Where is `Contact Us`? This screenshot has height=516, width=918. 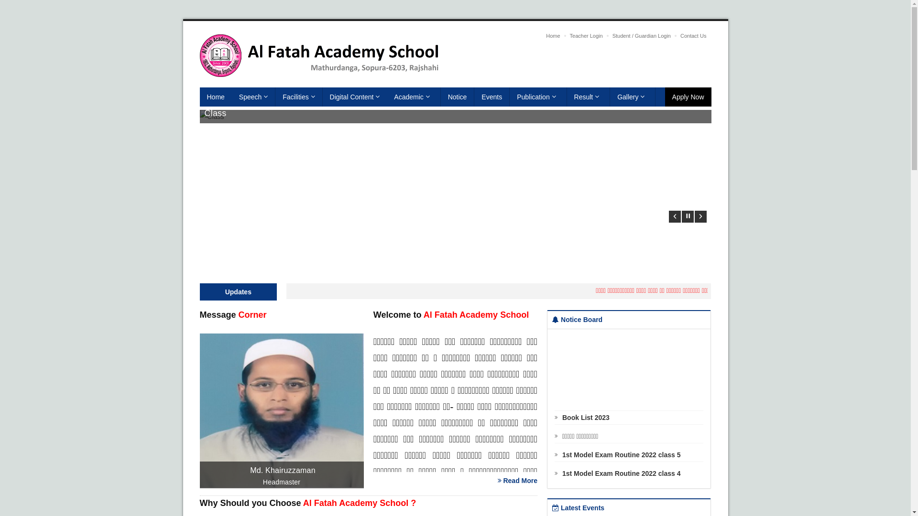 Contact Us is located at coordinates (693, 36).